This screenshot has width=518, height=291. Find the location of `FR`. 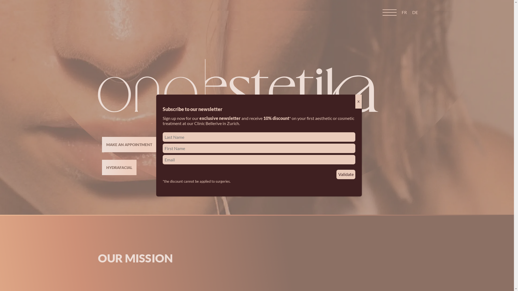

FR is located at coordinates (404, 12).